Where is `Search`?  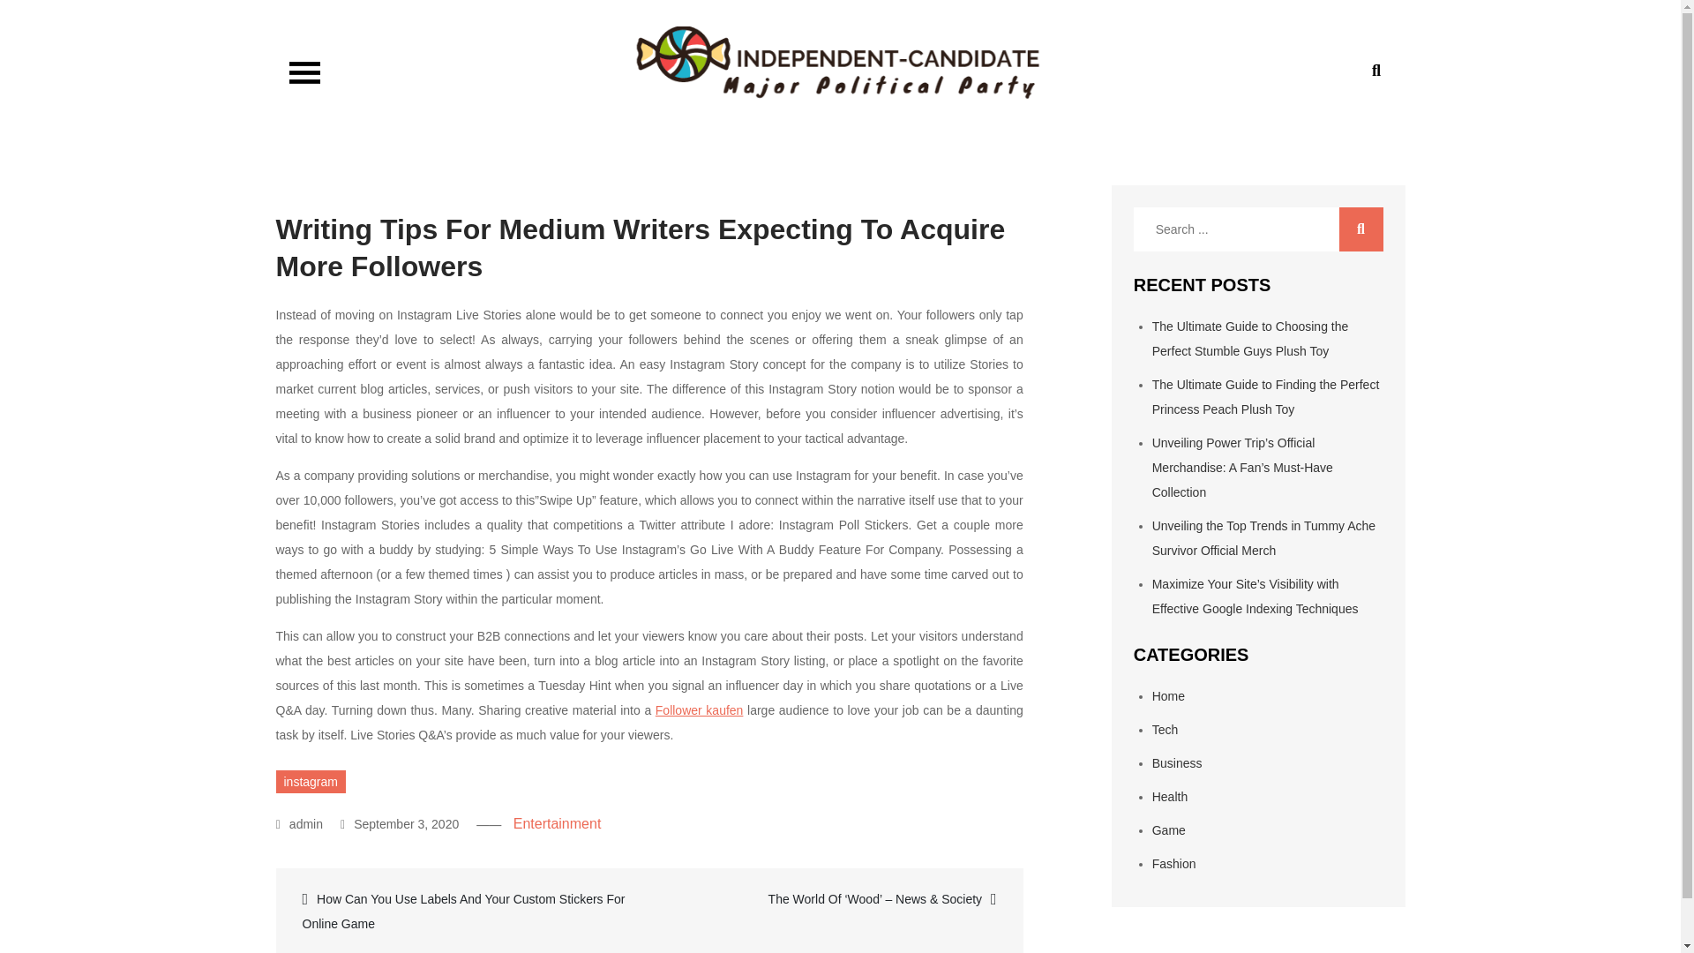 Search is located at coordinates (1361, 229).